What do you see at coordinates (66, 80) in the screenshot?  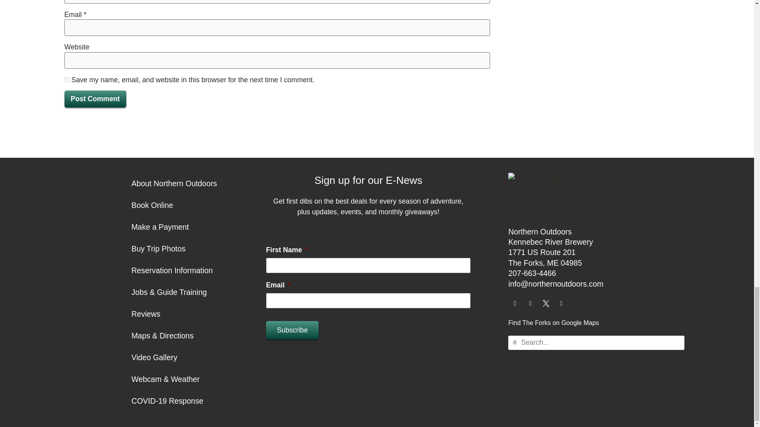 I see `yes` at bounding box center [66, 80].